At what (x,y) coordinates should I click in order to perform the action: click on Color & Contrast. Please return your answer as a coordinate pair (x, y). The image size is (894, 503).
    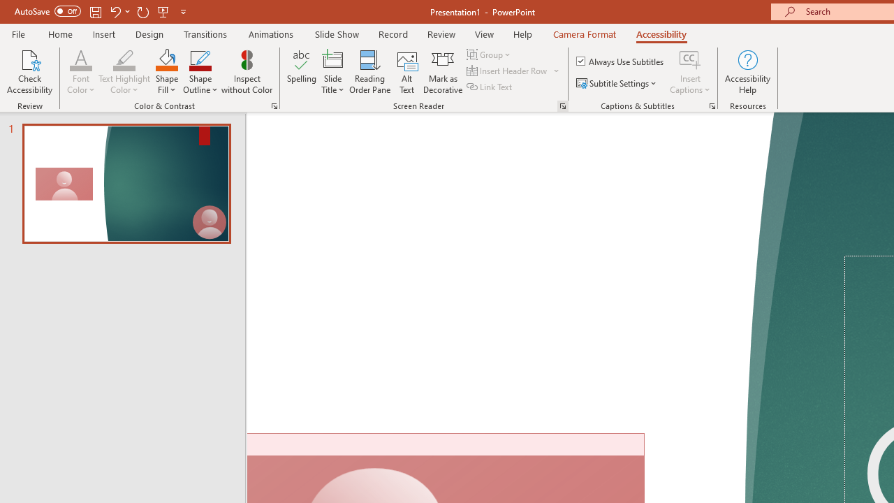
    Looking at the image, I should click on (274, 106).